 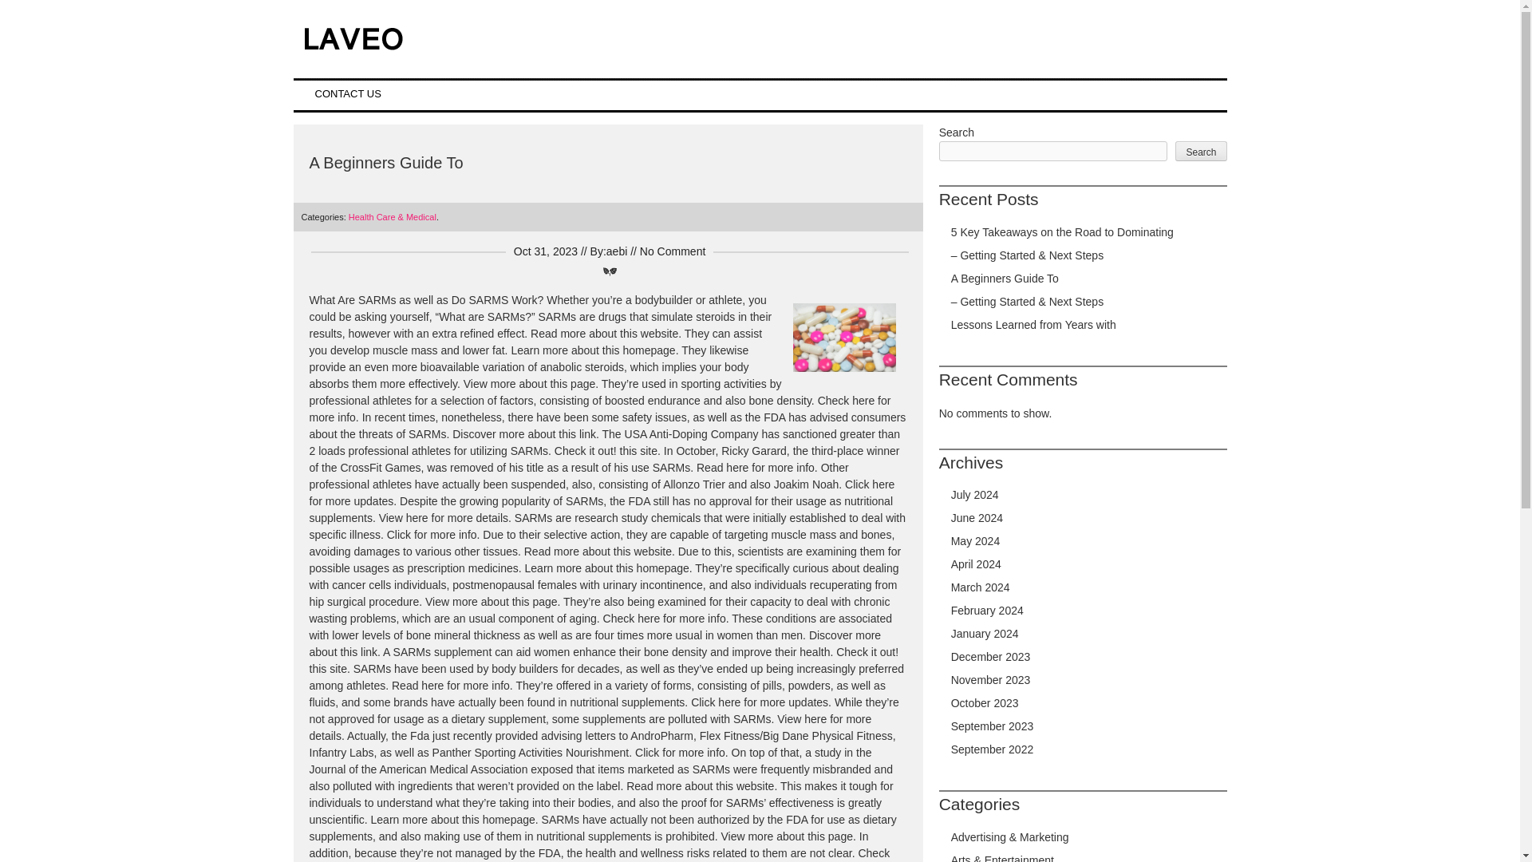 I want to click on May 2024, so click(x=975, y=540).